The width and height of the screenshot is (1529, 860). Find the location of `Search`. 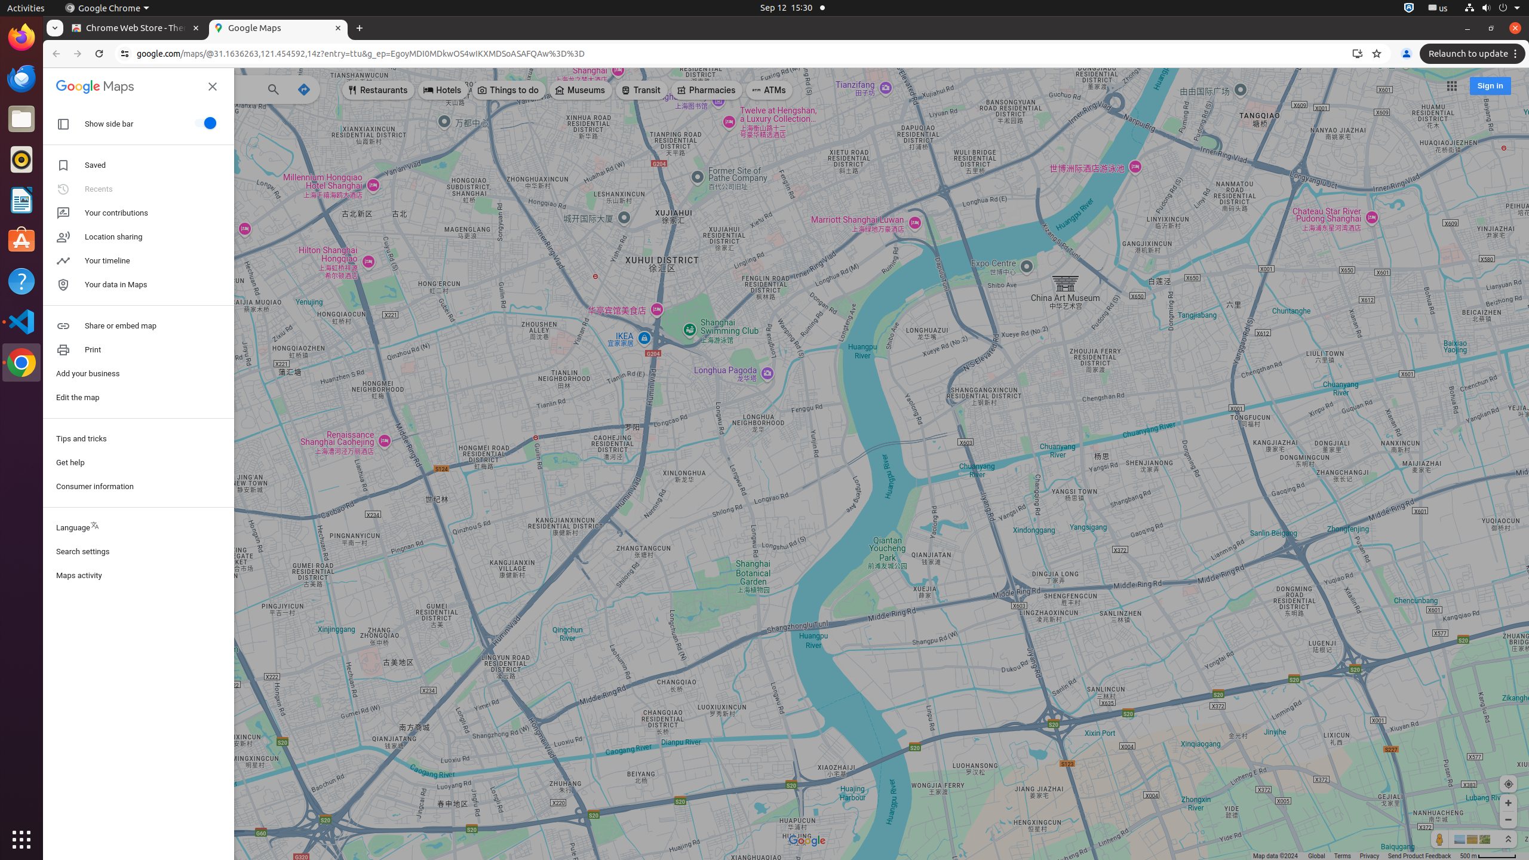

Search is located at coordinates (274, 91).